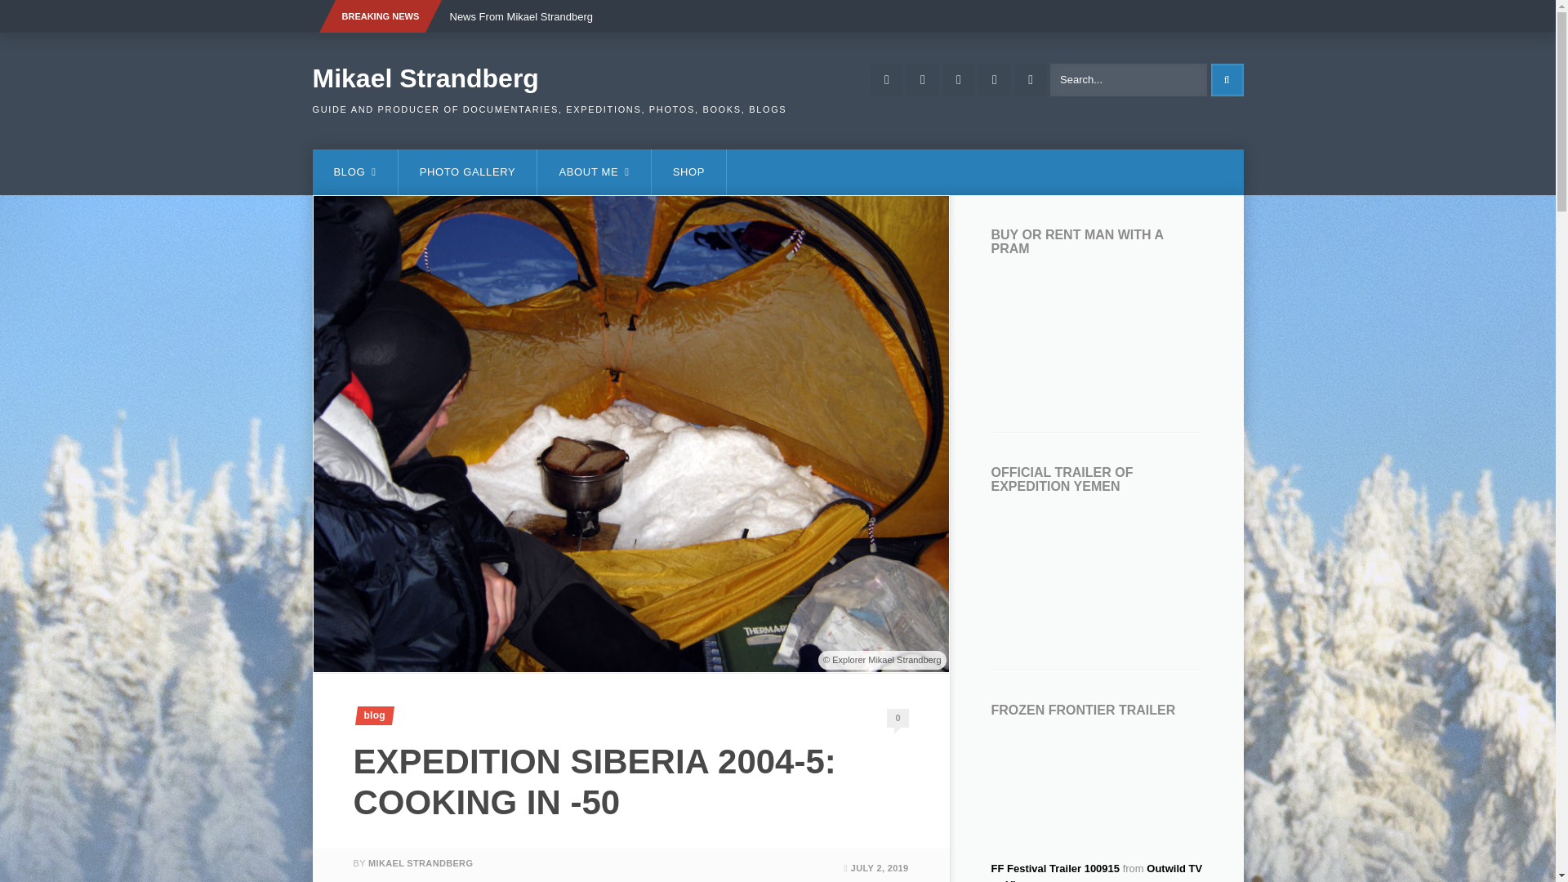  I want to click on News From Mikael Strandberg, so click(521, 17).